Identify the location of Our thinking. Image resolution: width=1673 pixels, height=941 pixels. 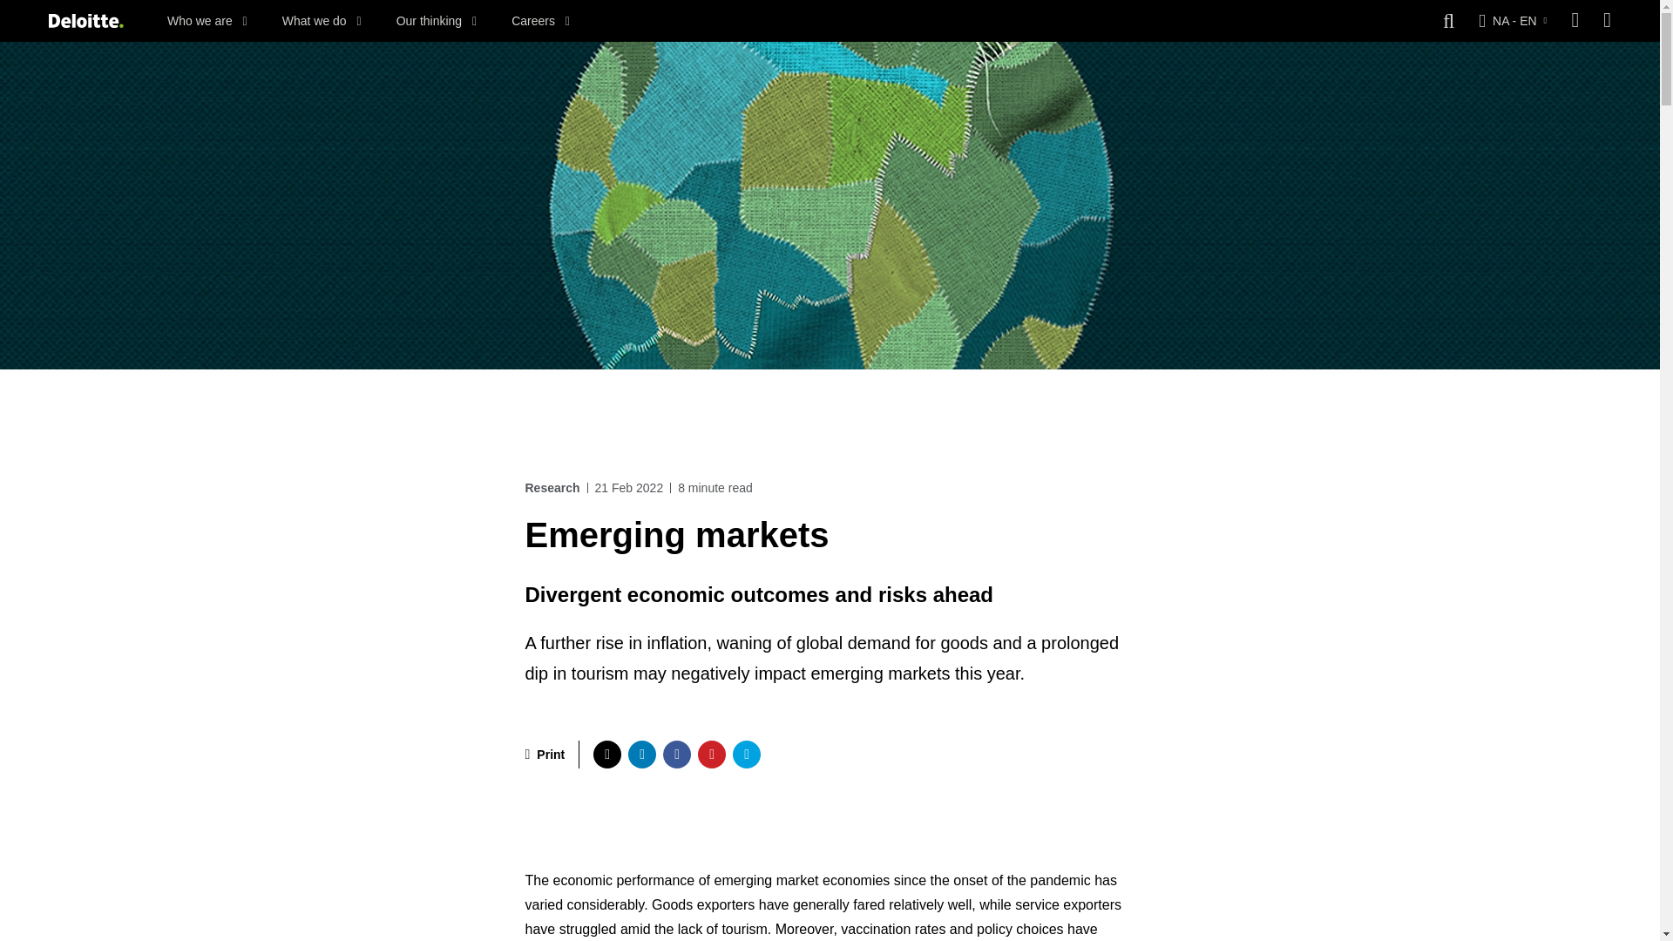
(437, 21).